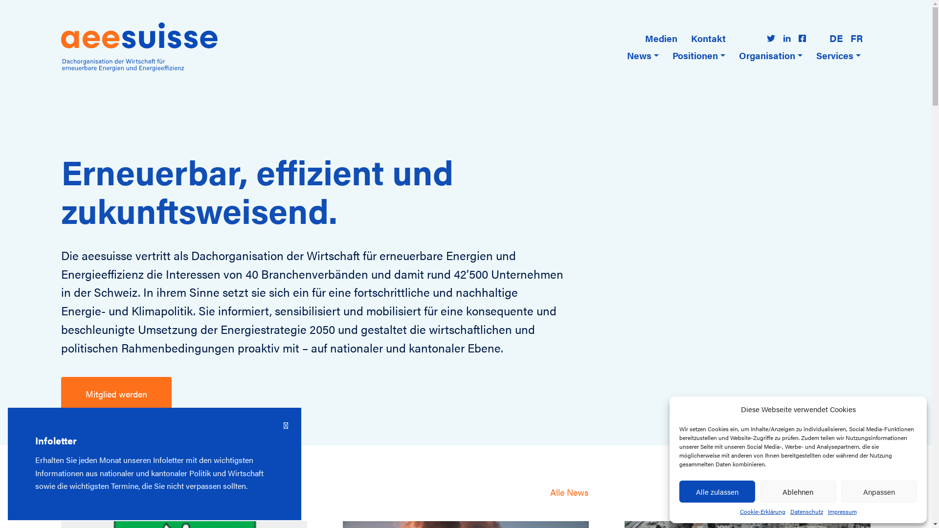 The width and height of the screenshot is (939, 528). I want to click on Anpassen, so click(879, 492).